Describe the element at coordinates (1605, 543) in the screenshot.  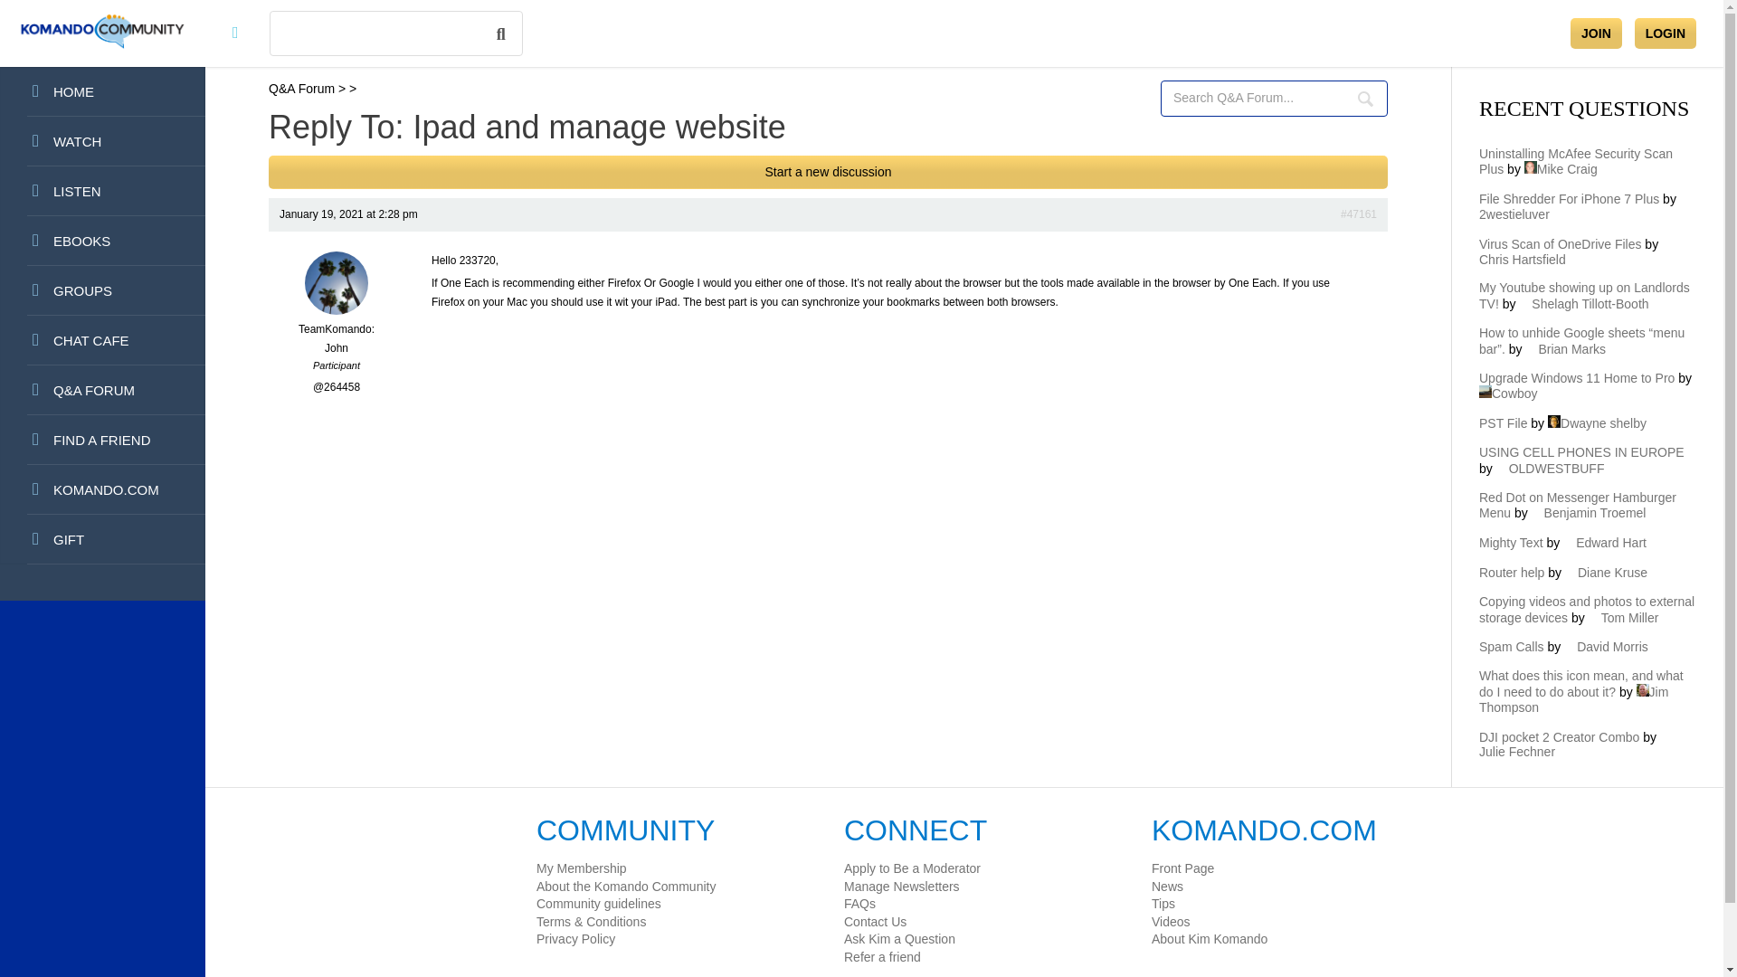
I see `View Edward Hart's profile` at that location.